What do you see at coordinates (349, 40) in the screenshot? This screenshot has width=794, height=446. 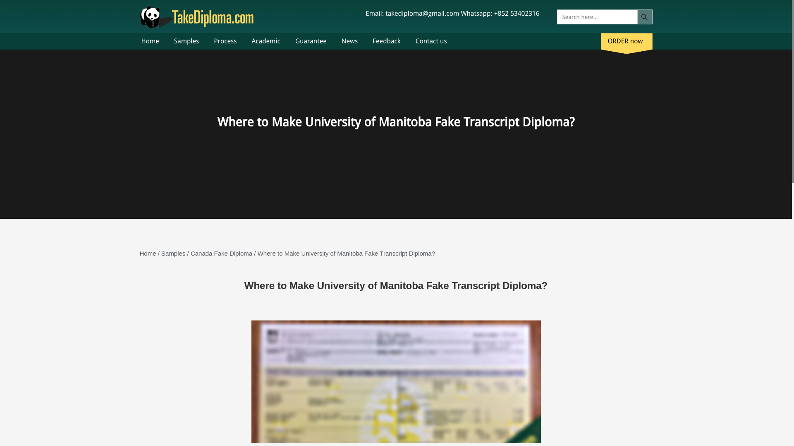 I see `News` at bounding box center [349, 40].